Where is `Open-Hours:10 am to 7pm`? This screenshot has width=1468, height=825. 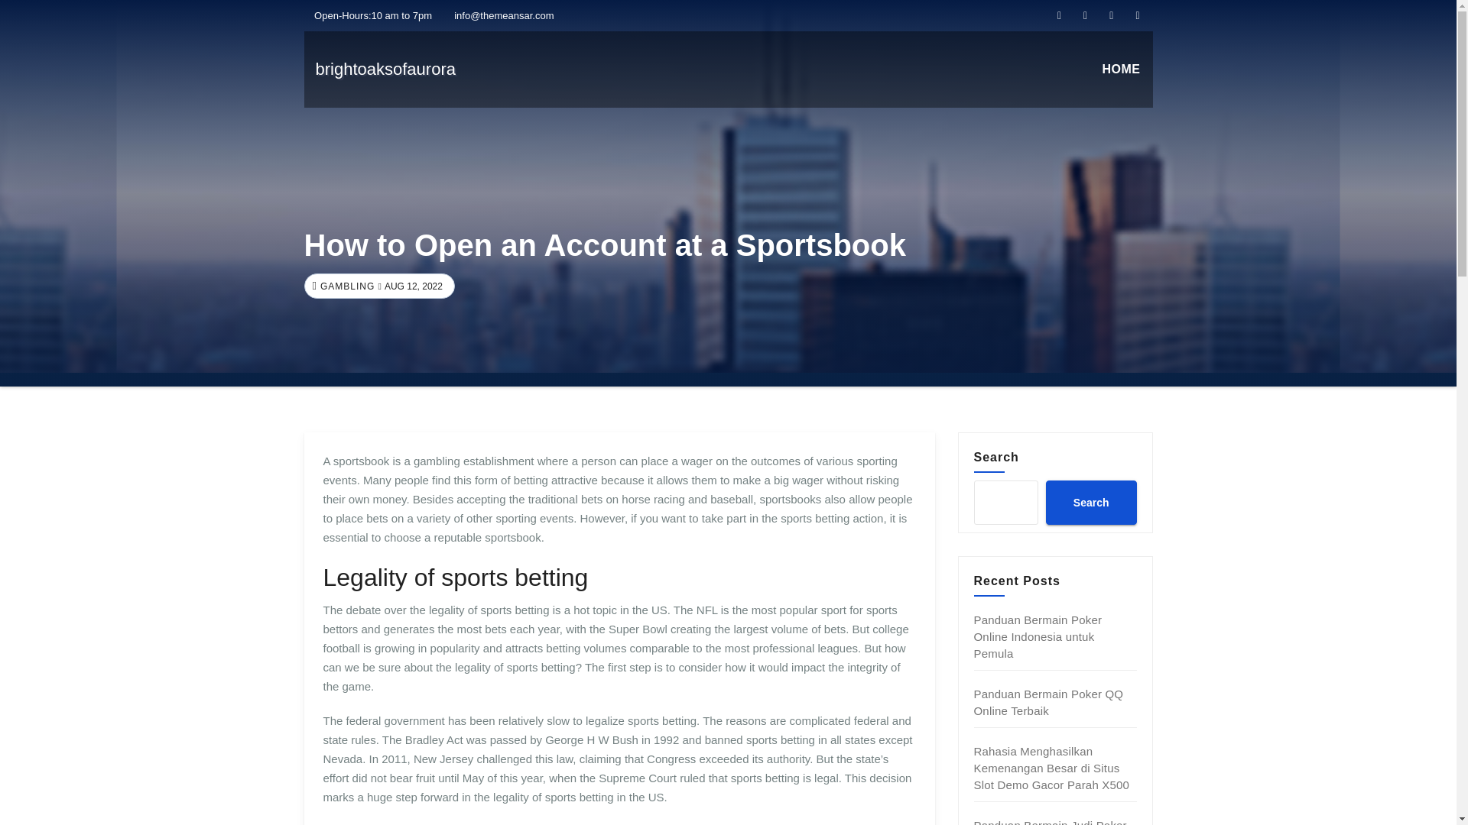
Open-Hours:10 am to 7pm is located at coordinates (369, 15).